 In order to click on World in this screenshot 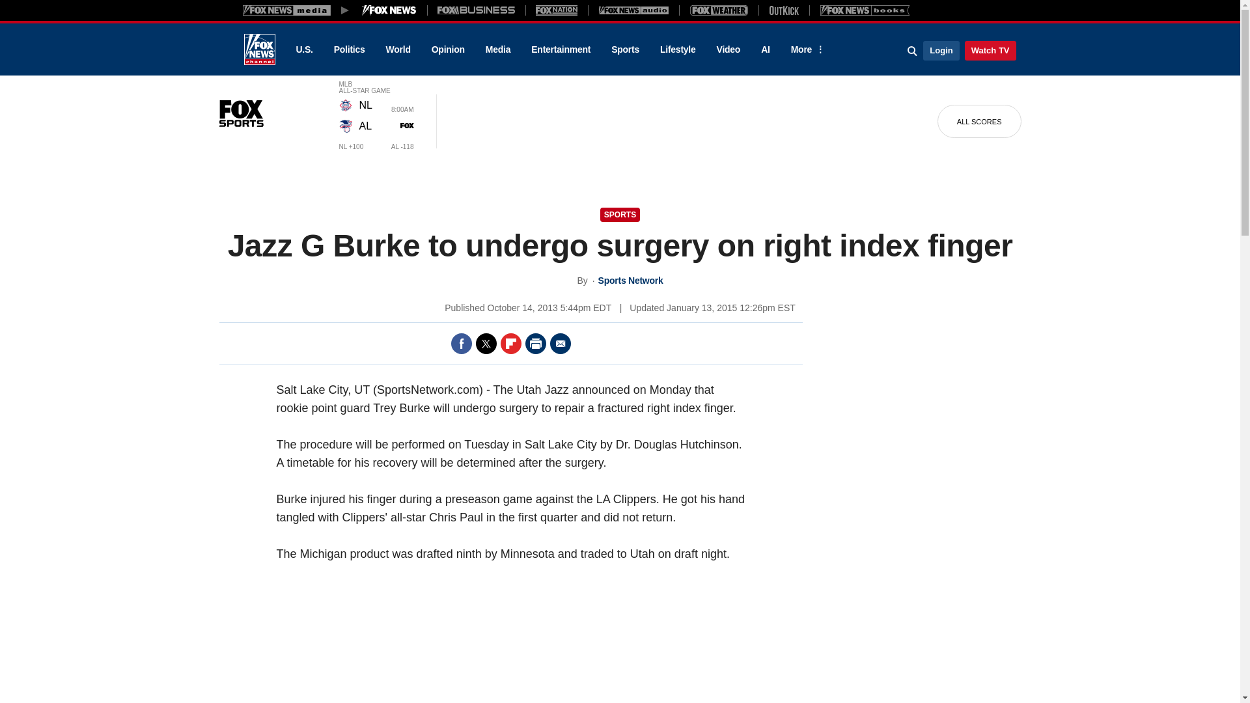, I will do `click(398, 49)`.